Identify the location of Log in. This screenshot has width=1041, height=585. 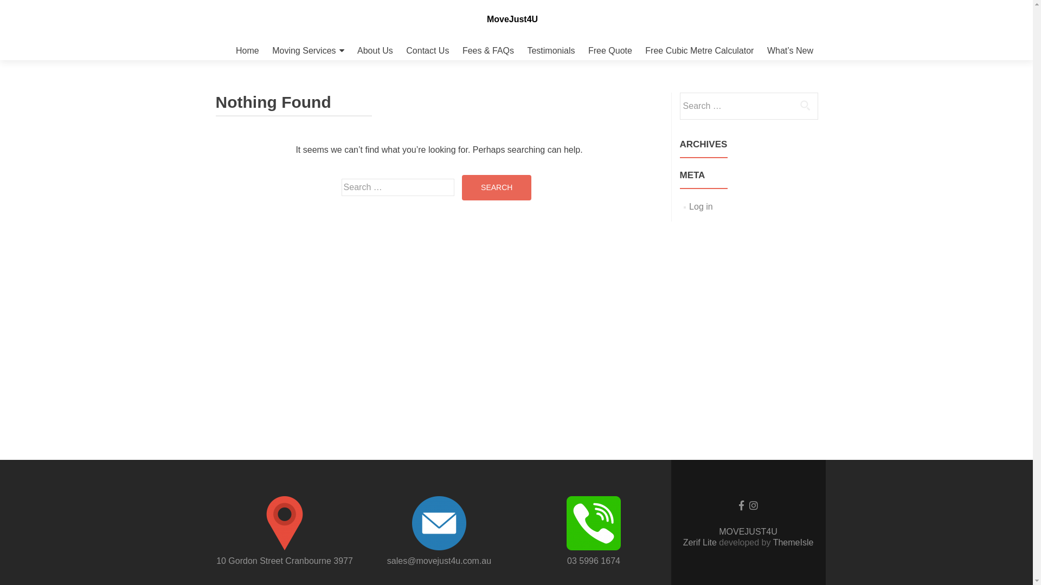
(701, 207).